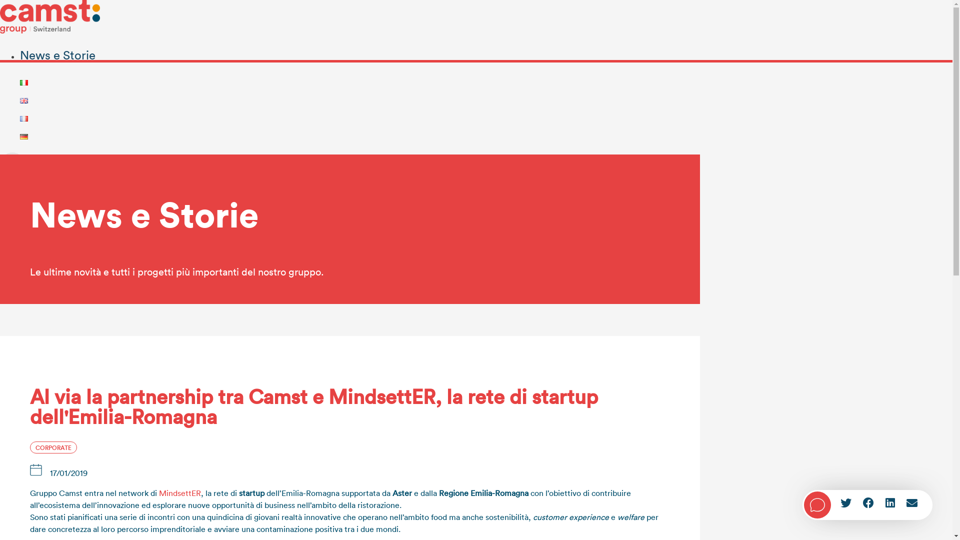 The height and width of the screenshot is (540, 960). What do you see at coordinates (180, 493) in the screenshot?
I see `MindsettER` at bounding box center [180, 493].